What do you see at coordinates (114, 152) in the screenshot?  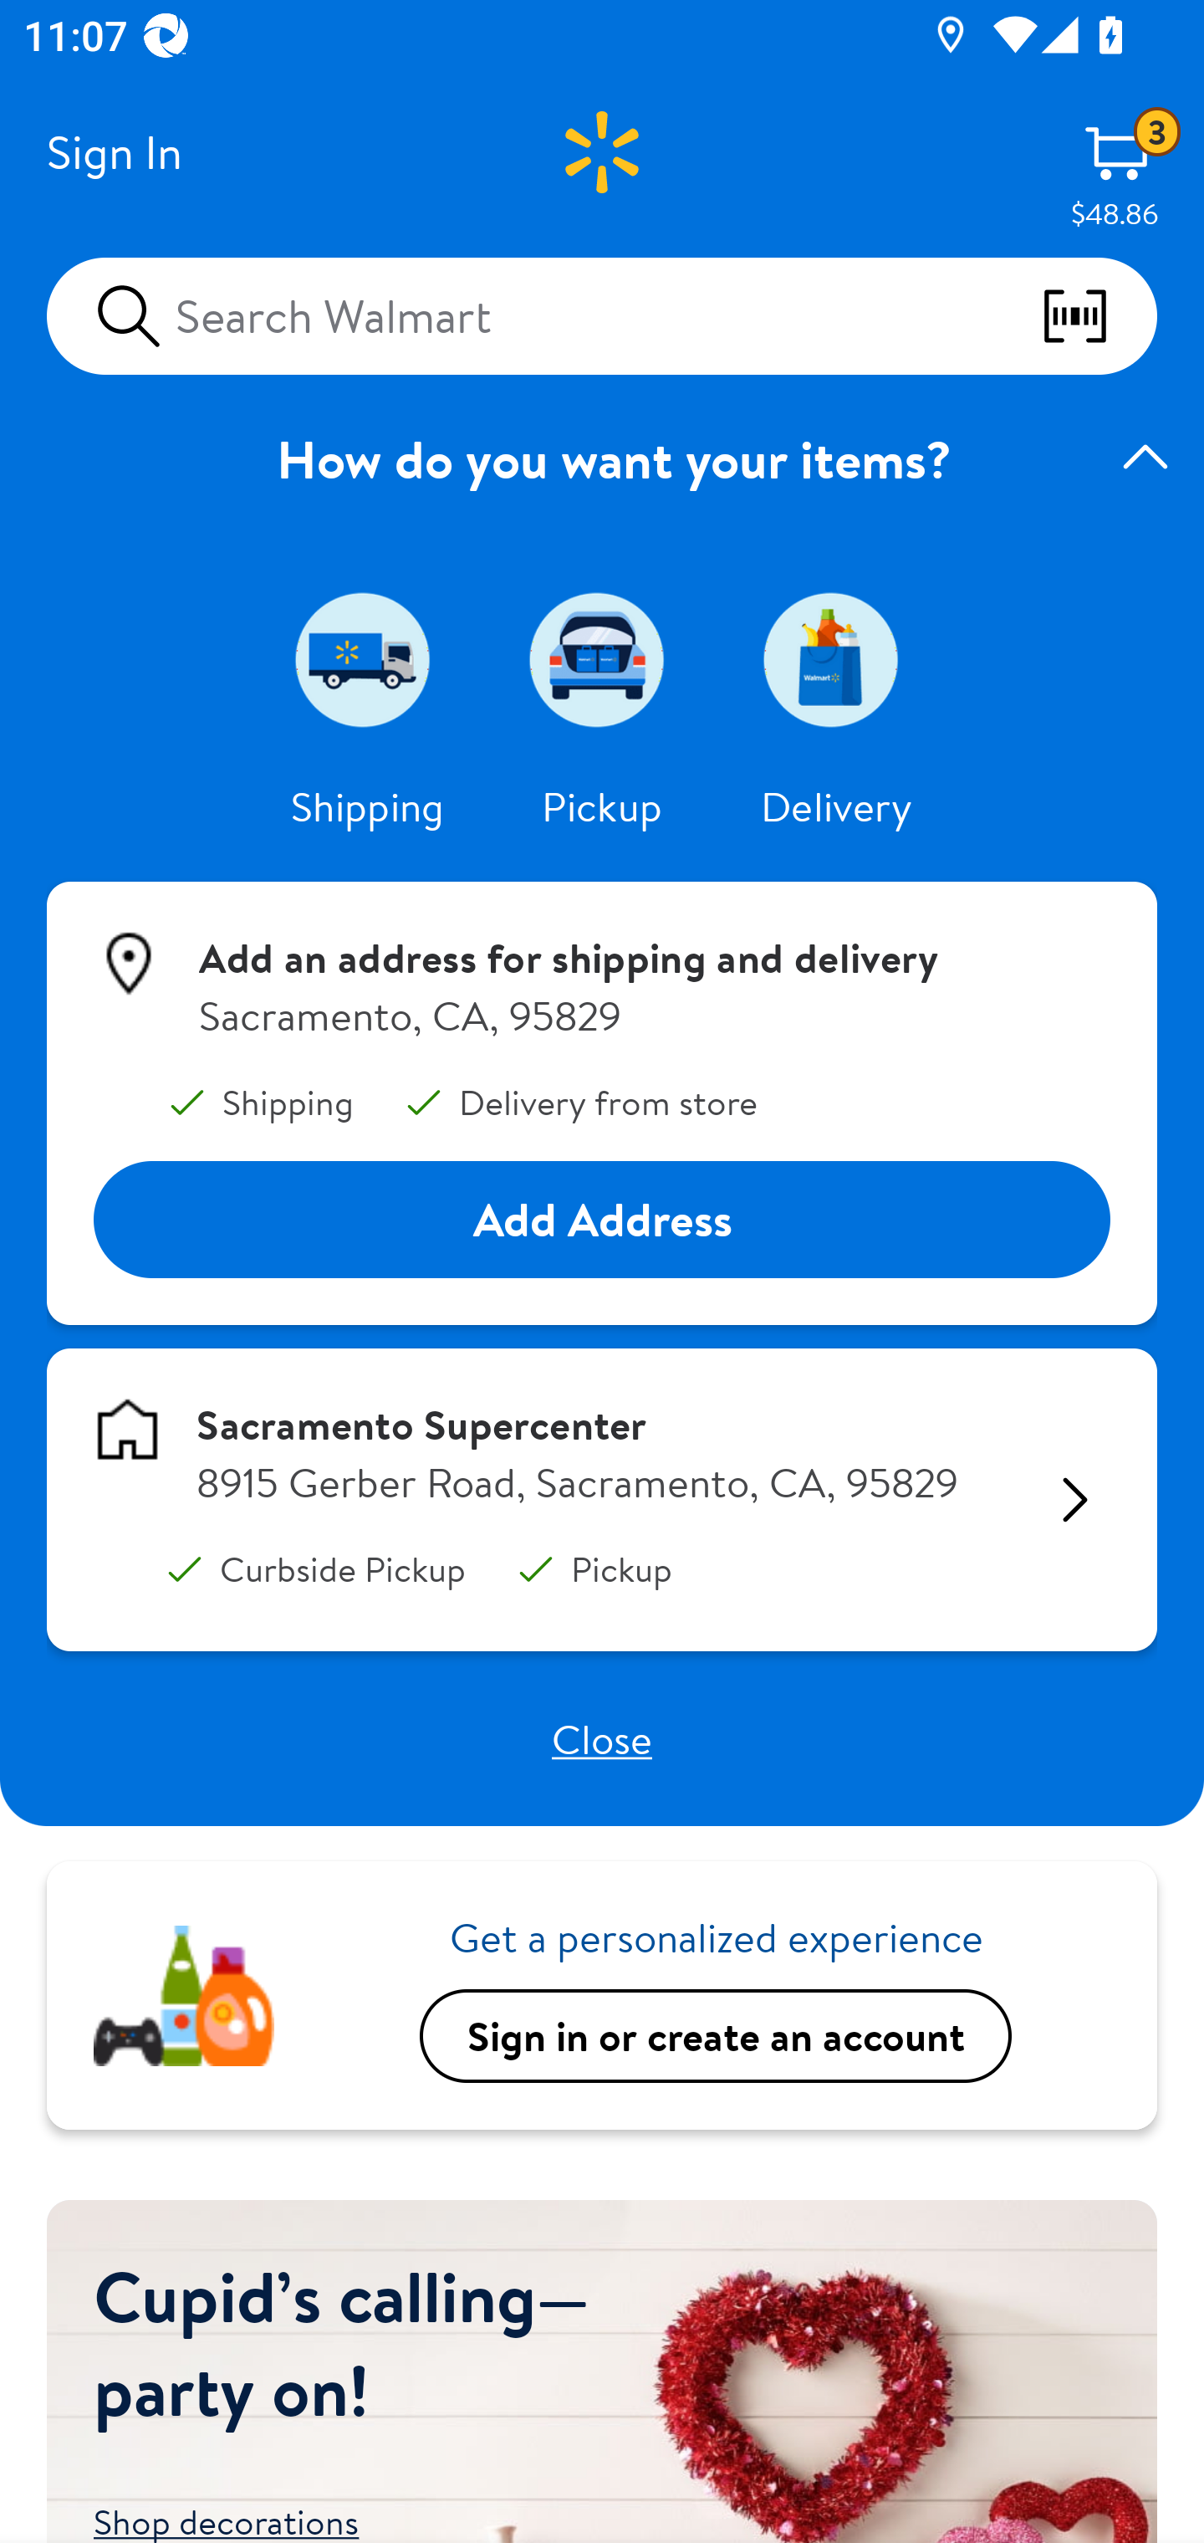 I see `Sign In` at bounding box center [114, 152].